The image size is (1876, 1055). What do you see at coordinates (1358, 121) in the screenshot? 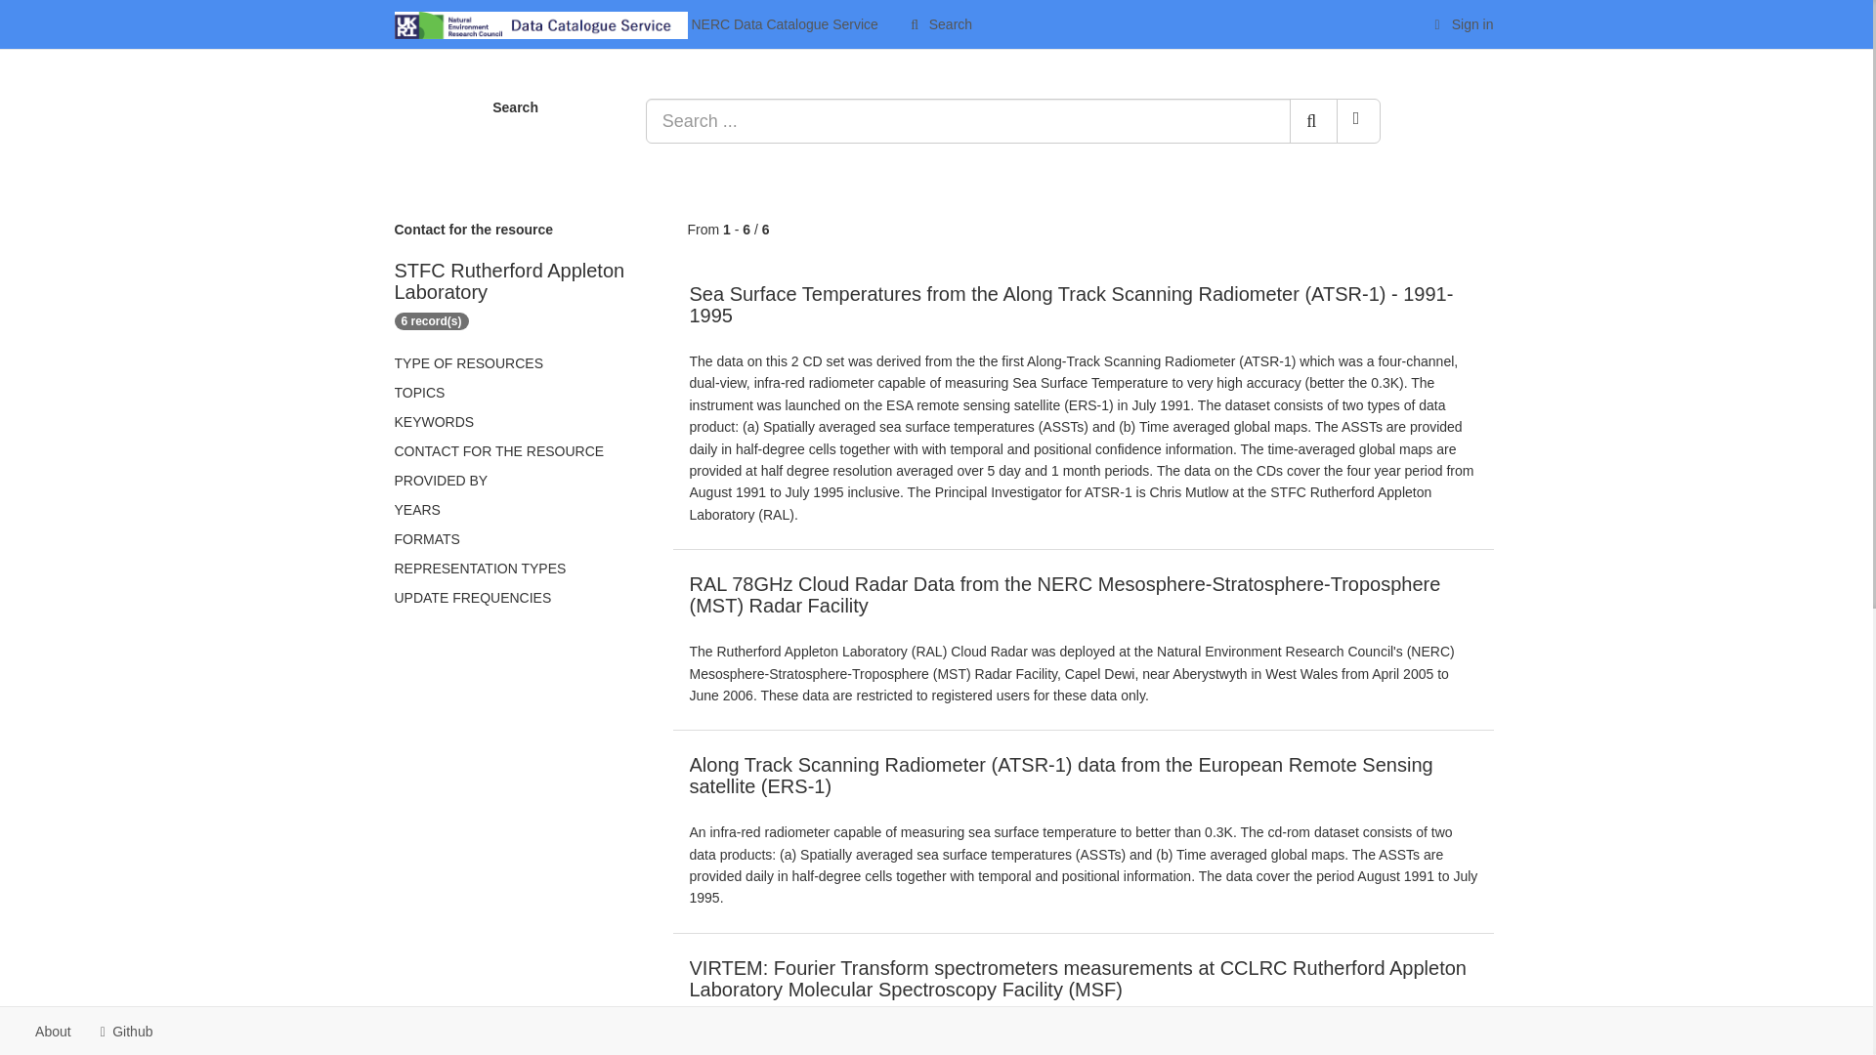
I see `Reset` at bounding box center [1358, 121].